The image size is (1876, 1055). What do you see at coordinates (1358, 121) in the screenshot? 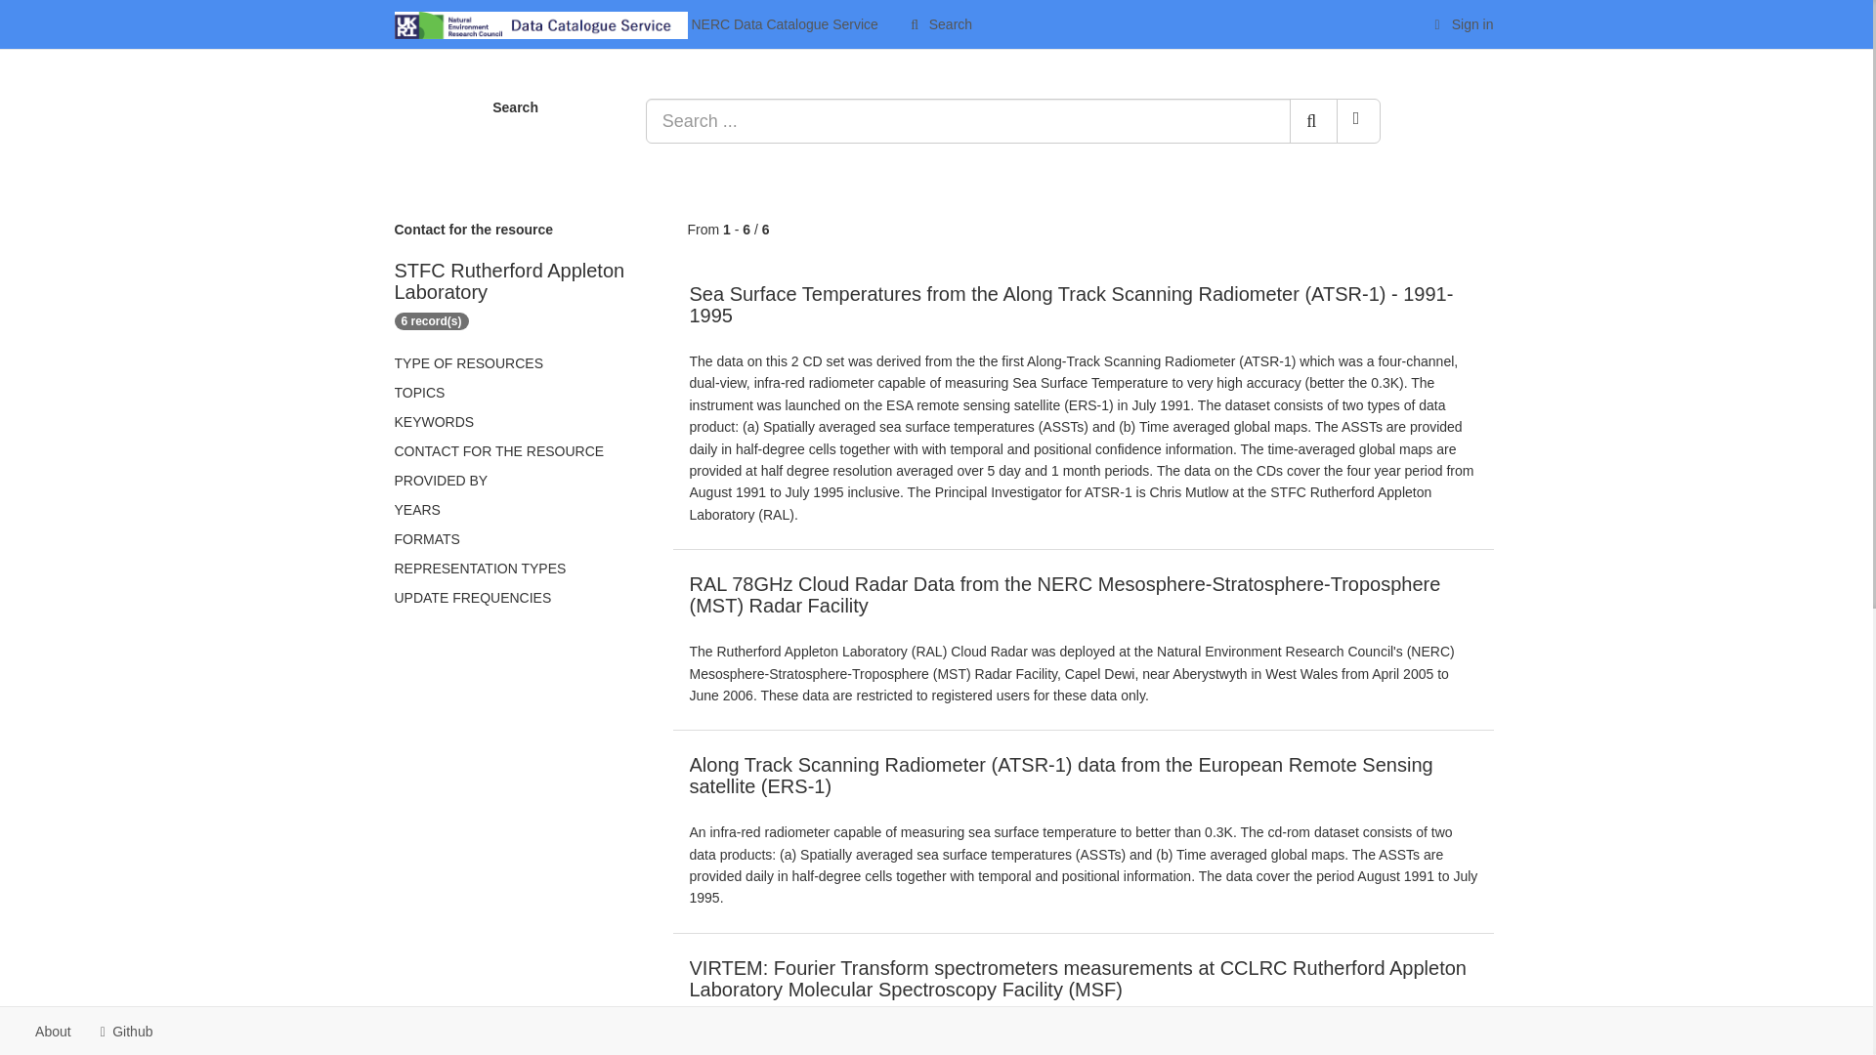
I see `Reset` at bounding box center [1358, 121].